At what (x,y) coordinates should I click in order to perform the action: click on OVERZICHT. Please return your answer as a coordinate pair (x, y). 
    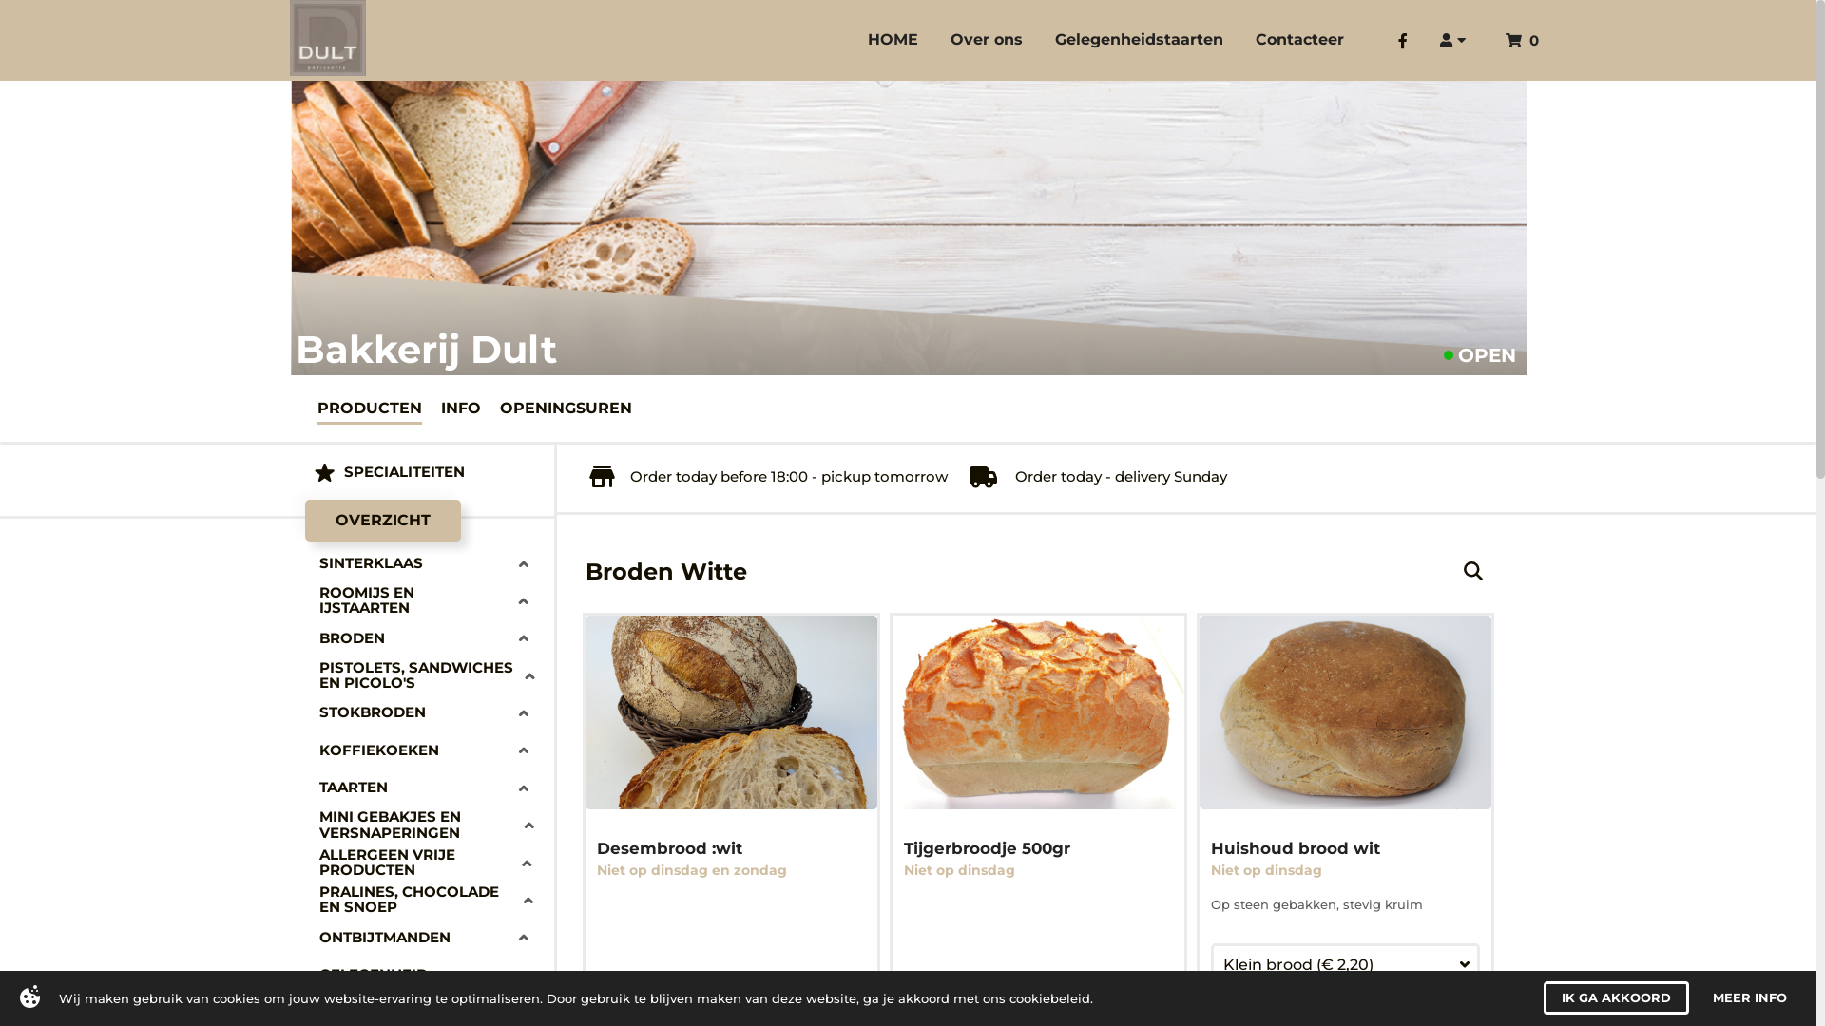
    Looking at the image, I should click on (382, 521).